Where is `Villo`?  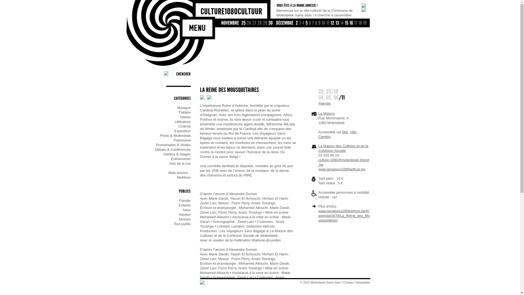 Villo is located at coordinates (353, 132).